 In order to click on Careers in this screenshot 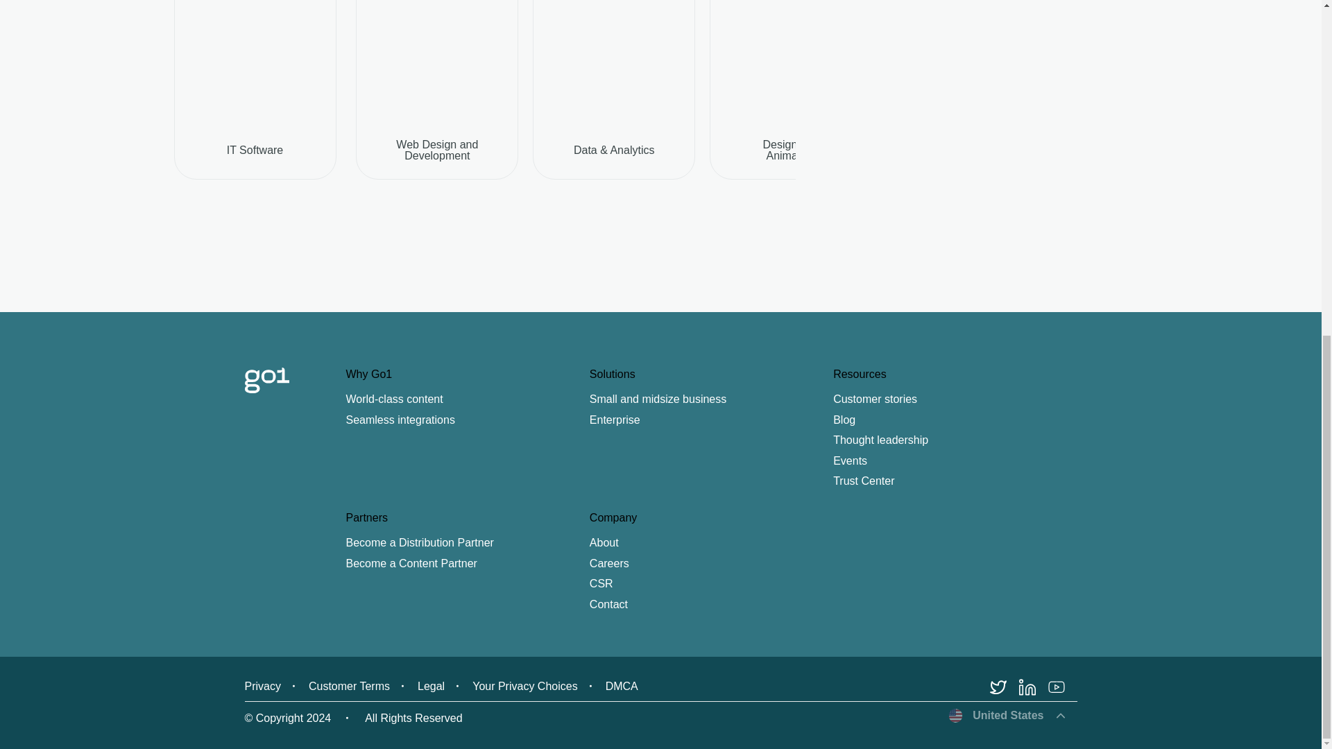, I will do `click(712, 564)`.